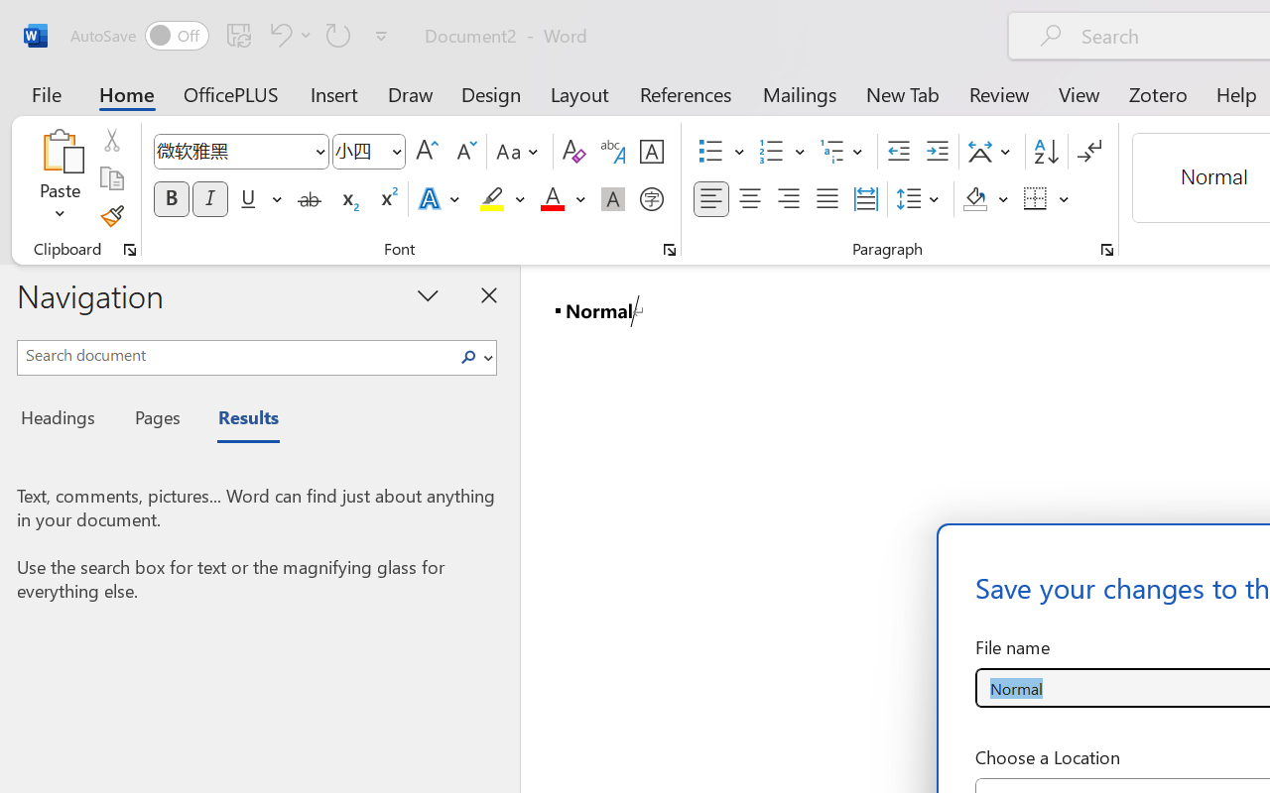 This screenshot has height=793, width=1270. Describe the element at coordinates (772, 152) in the screenshot. I see `Numbering` at that location.